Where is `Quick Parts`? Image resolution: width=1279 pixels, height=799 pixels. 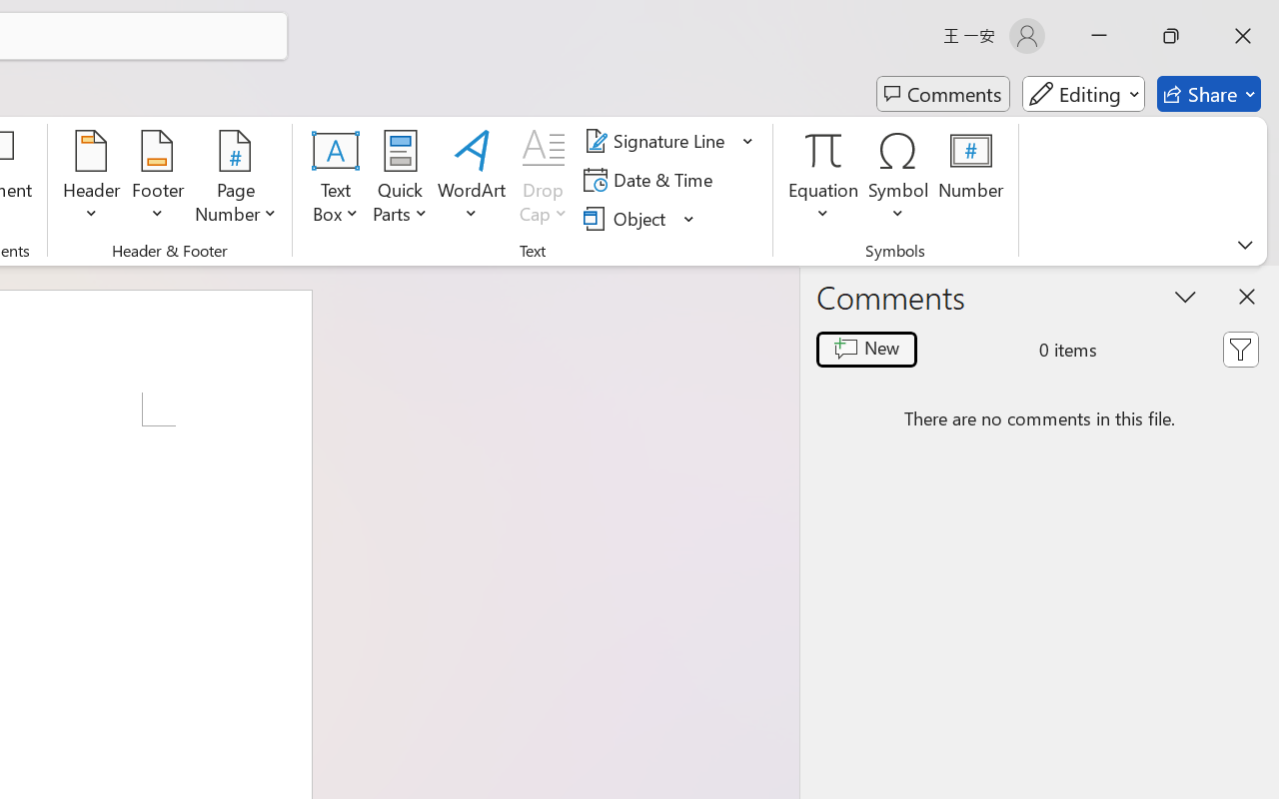
Quick Parts is located at coordinates (400, 180).